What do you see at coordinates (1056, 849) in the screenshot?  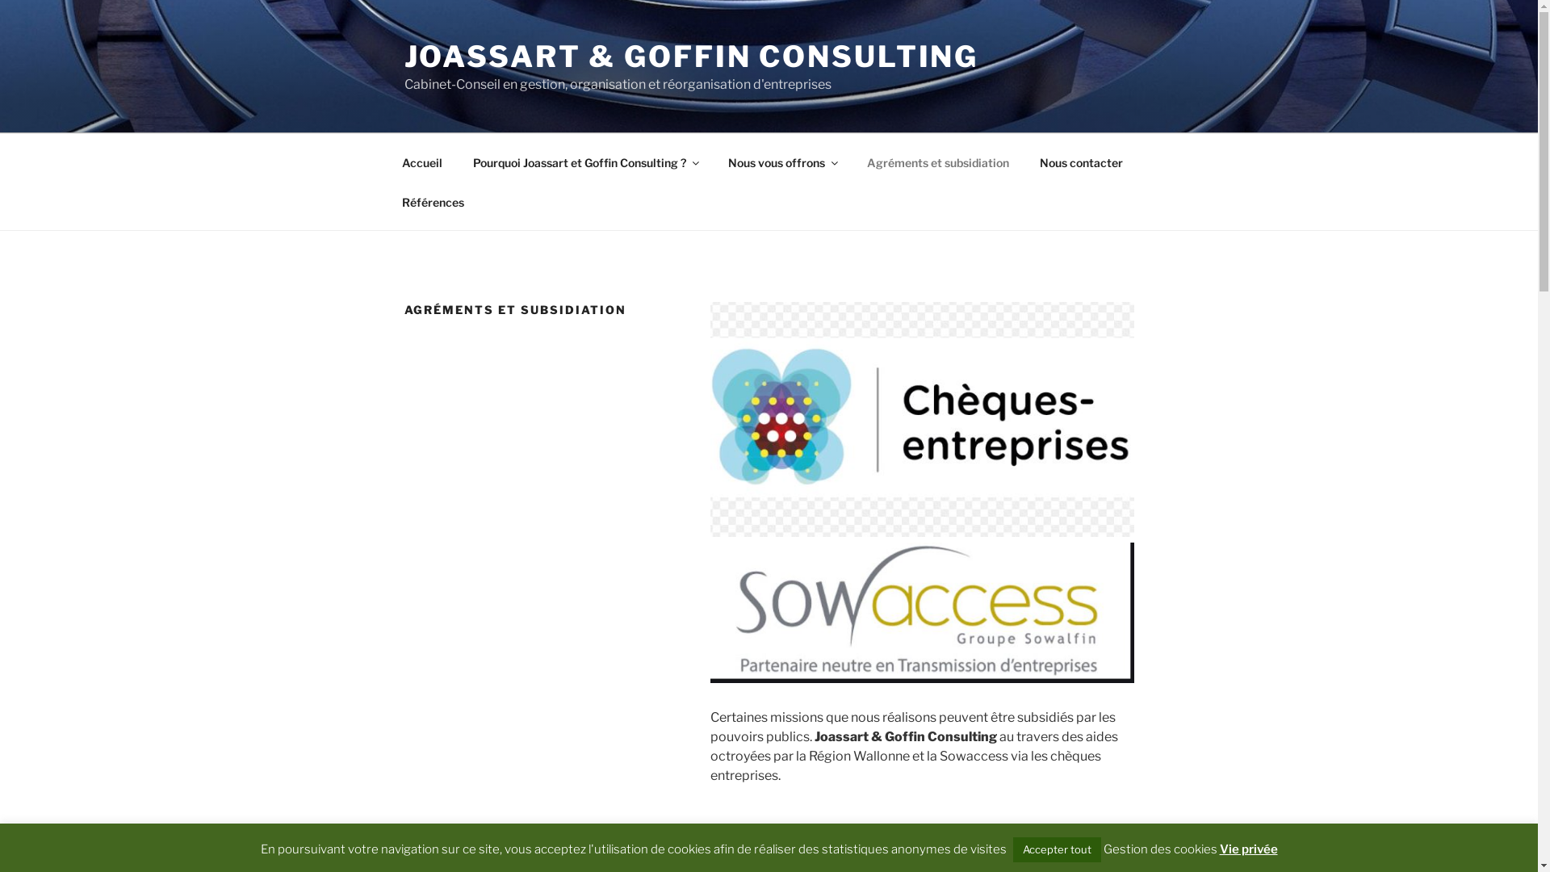 I see `Accepter tout` at bounding box center [1056, 849].